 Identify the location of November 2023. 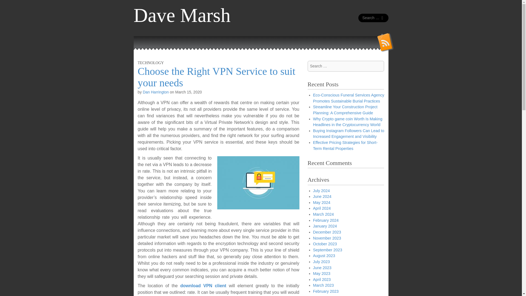
(327, 238).